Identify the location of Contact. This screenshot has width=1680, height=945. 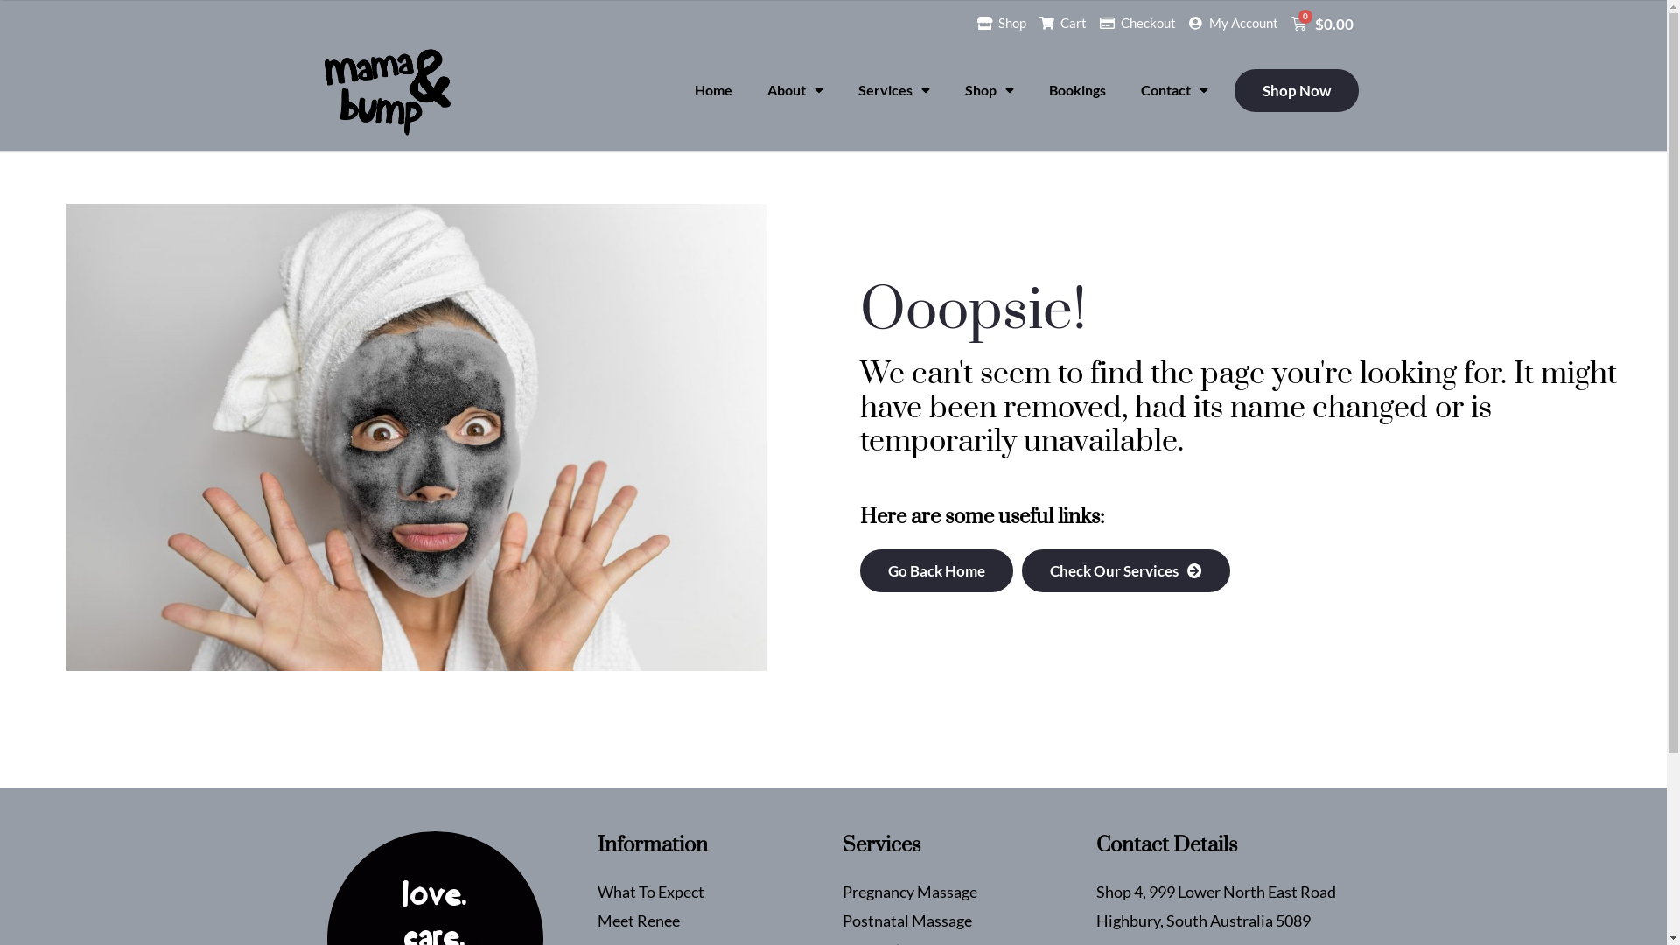
(1174, 90).